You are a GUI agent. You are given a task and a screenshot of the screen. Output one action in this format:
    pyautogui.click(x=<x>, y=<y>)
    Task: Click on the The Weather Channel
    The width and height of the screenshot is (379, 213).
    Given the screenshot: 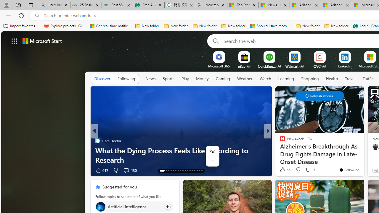 What is the action you would take?
    pyautogui.click(x=280, y=141)
    